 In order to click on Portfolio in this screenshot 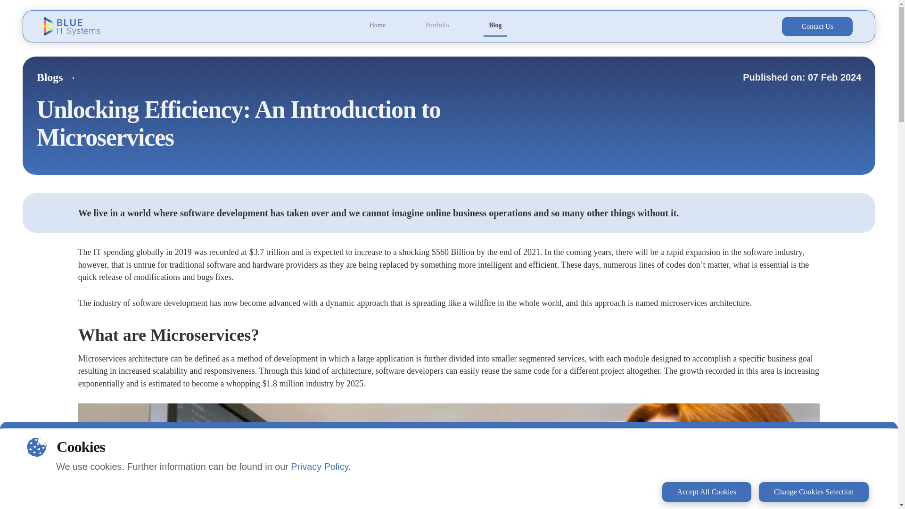, I will do `click(437, 25)`.